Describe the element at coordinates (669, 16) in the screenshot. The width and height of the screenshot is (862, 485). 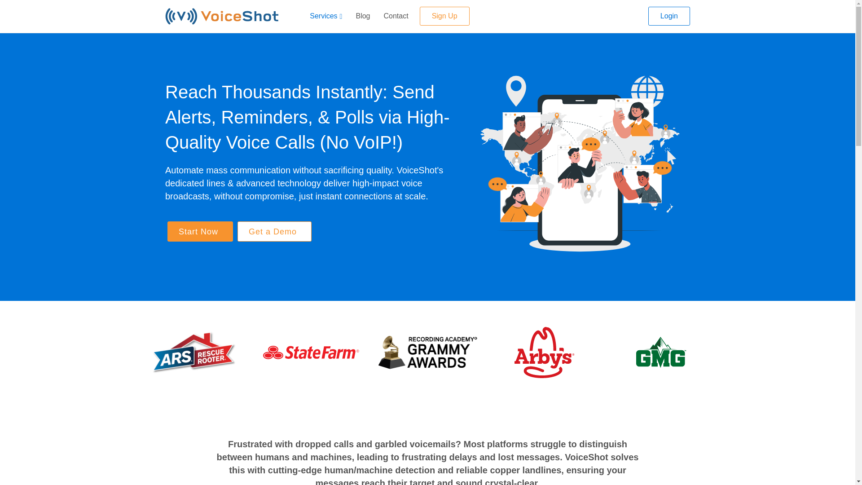
I see `Login` at that location.